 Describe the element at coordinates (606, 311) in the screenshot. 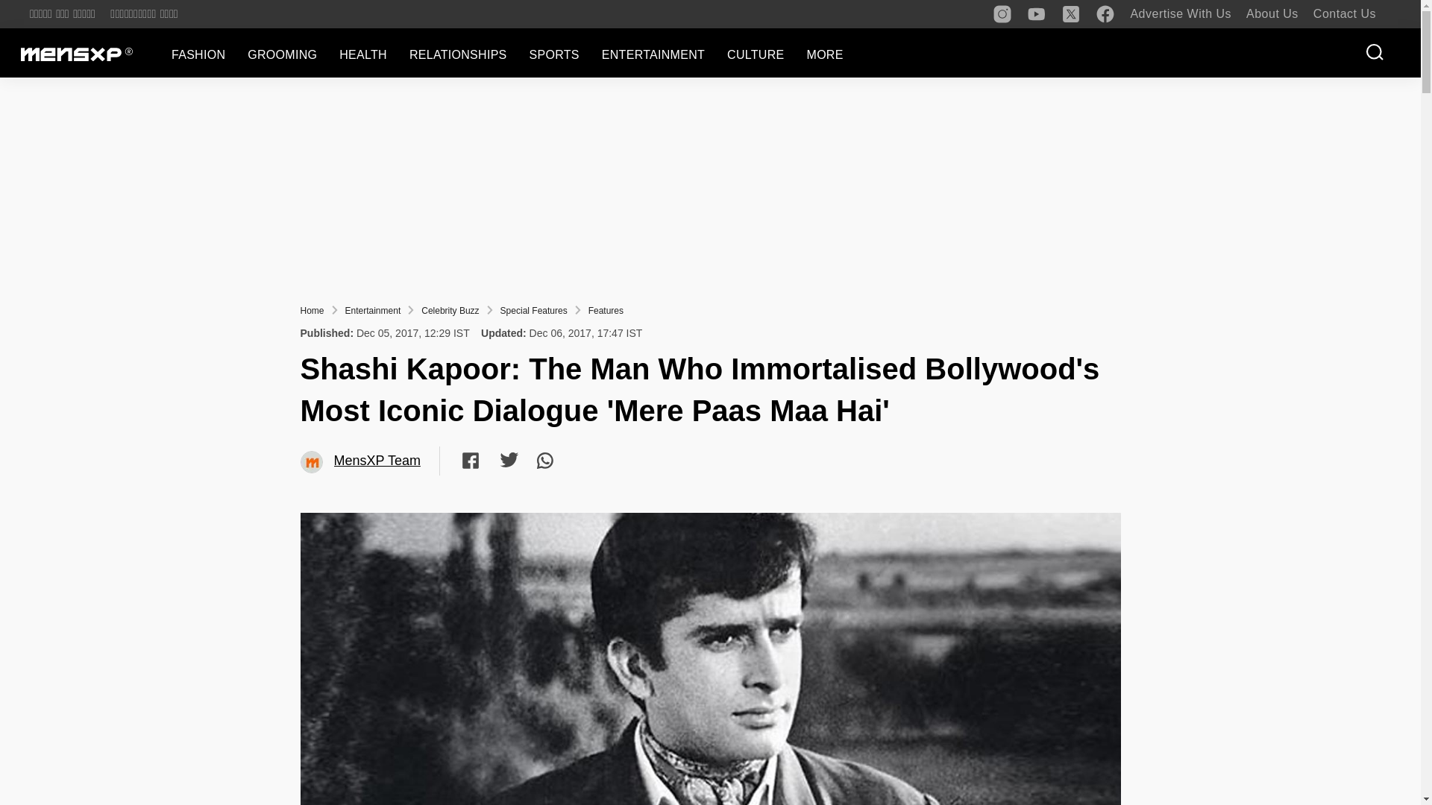

I see `Features` at that location.